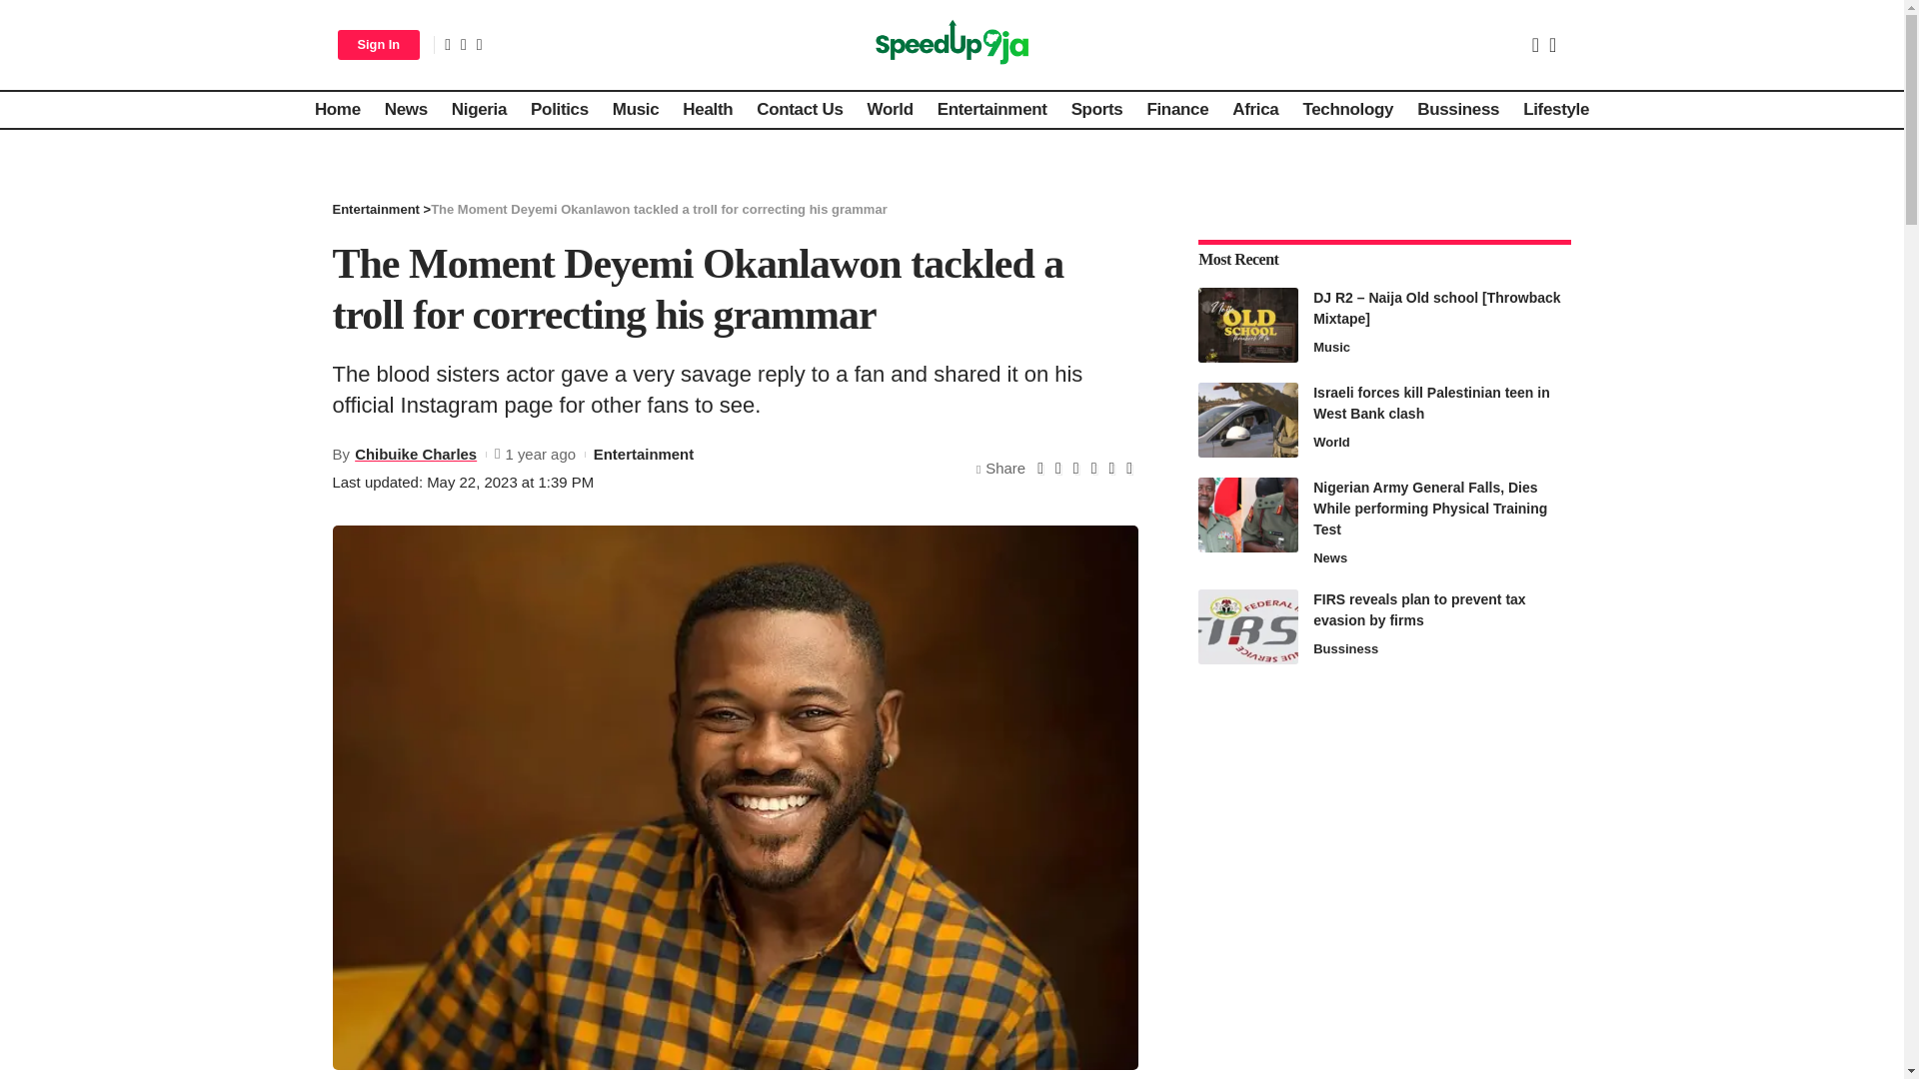 The width and height of the screenshot is (1919, 1079). I want to click on World, so click(890, 109).